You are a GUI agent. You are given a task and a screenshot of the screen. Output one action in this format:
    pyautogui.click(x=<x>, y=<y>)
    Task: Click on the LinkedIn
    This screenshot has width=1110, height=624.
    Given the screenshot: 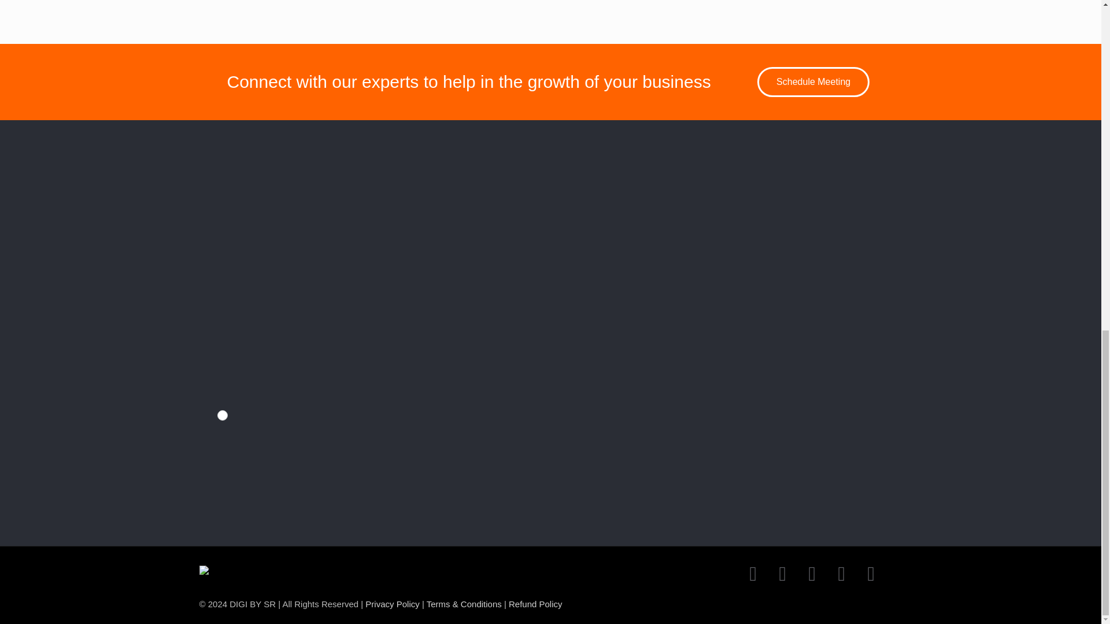 What is the action you would take?
    pyautogui.click(x=871, y=577)
    